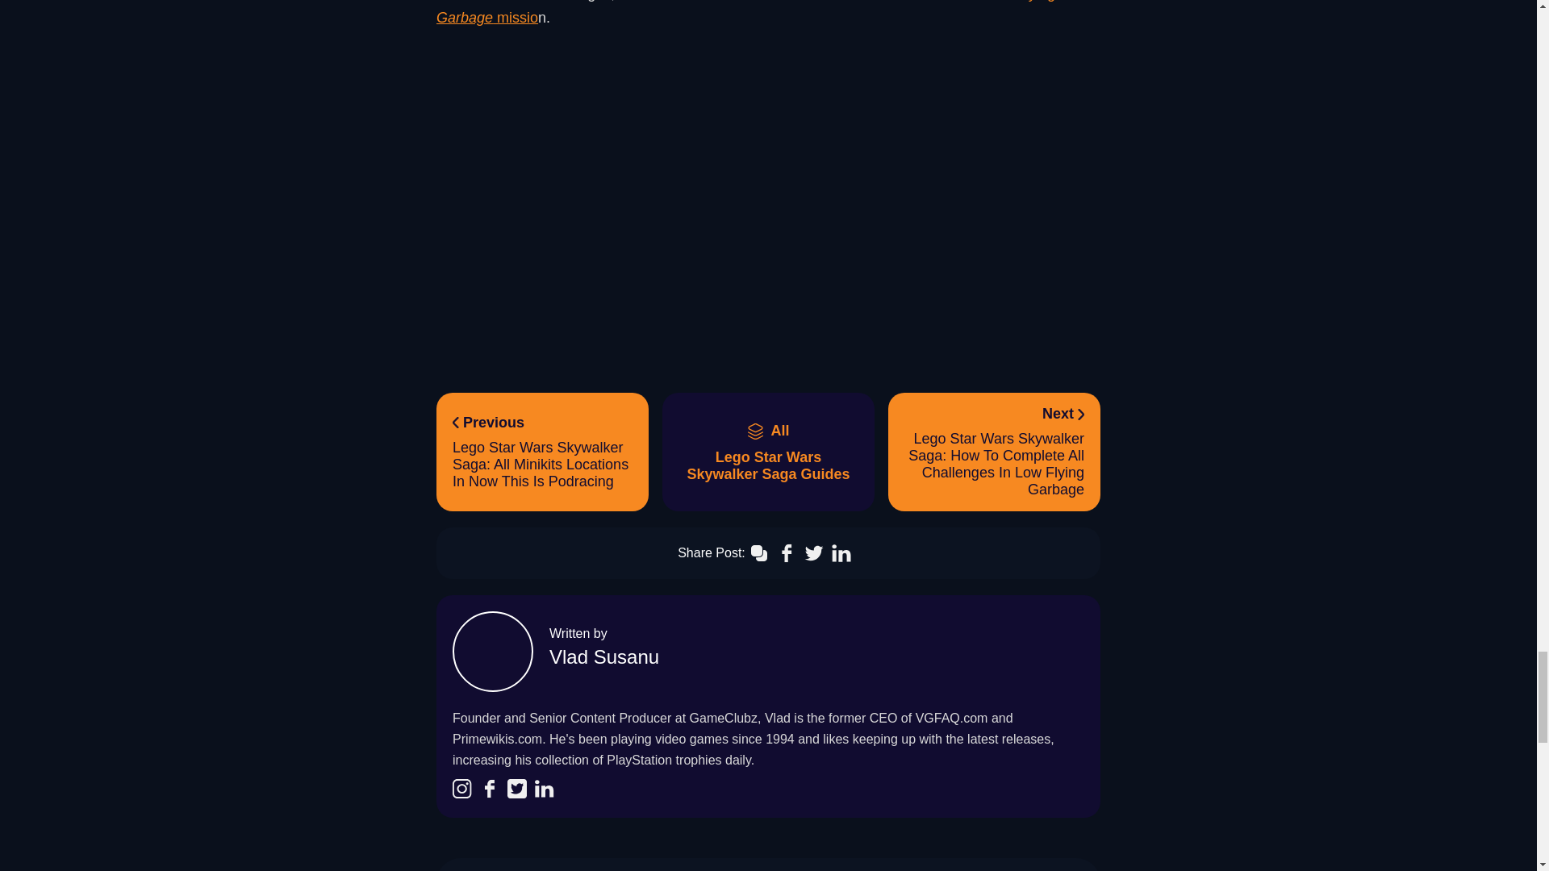  Describe the element at coordinates (516, 790) in the screenshot. I see `twitter` at that location.